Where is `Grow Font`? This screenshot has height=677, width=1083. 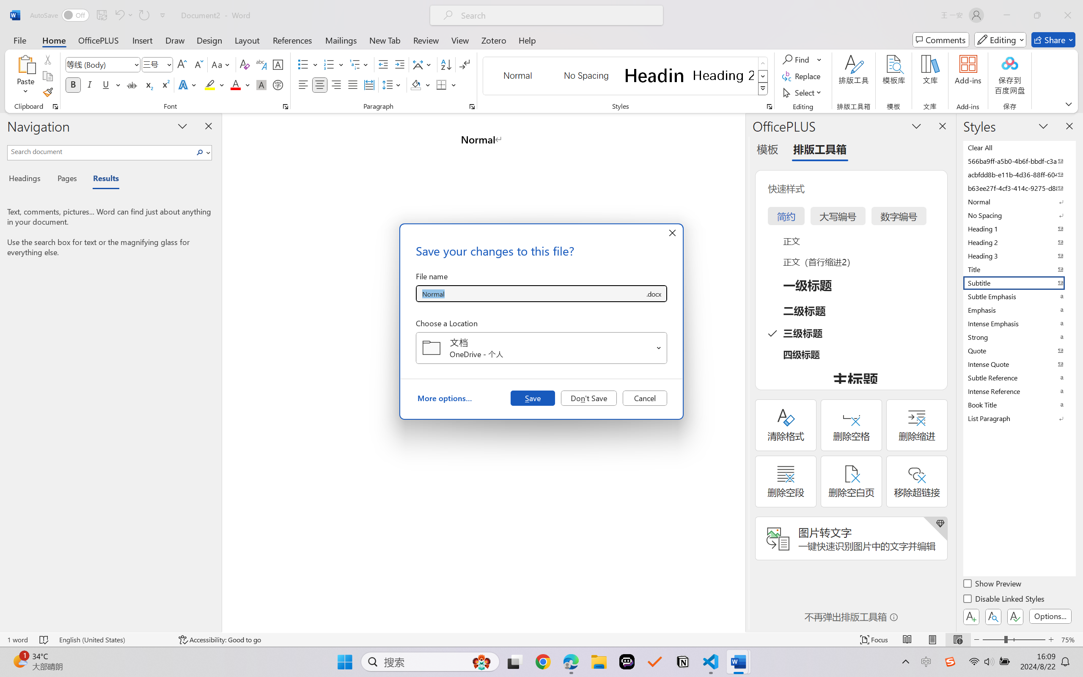 Grow Font is located at coordinates (182, 64).